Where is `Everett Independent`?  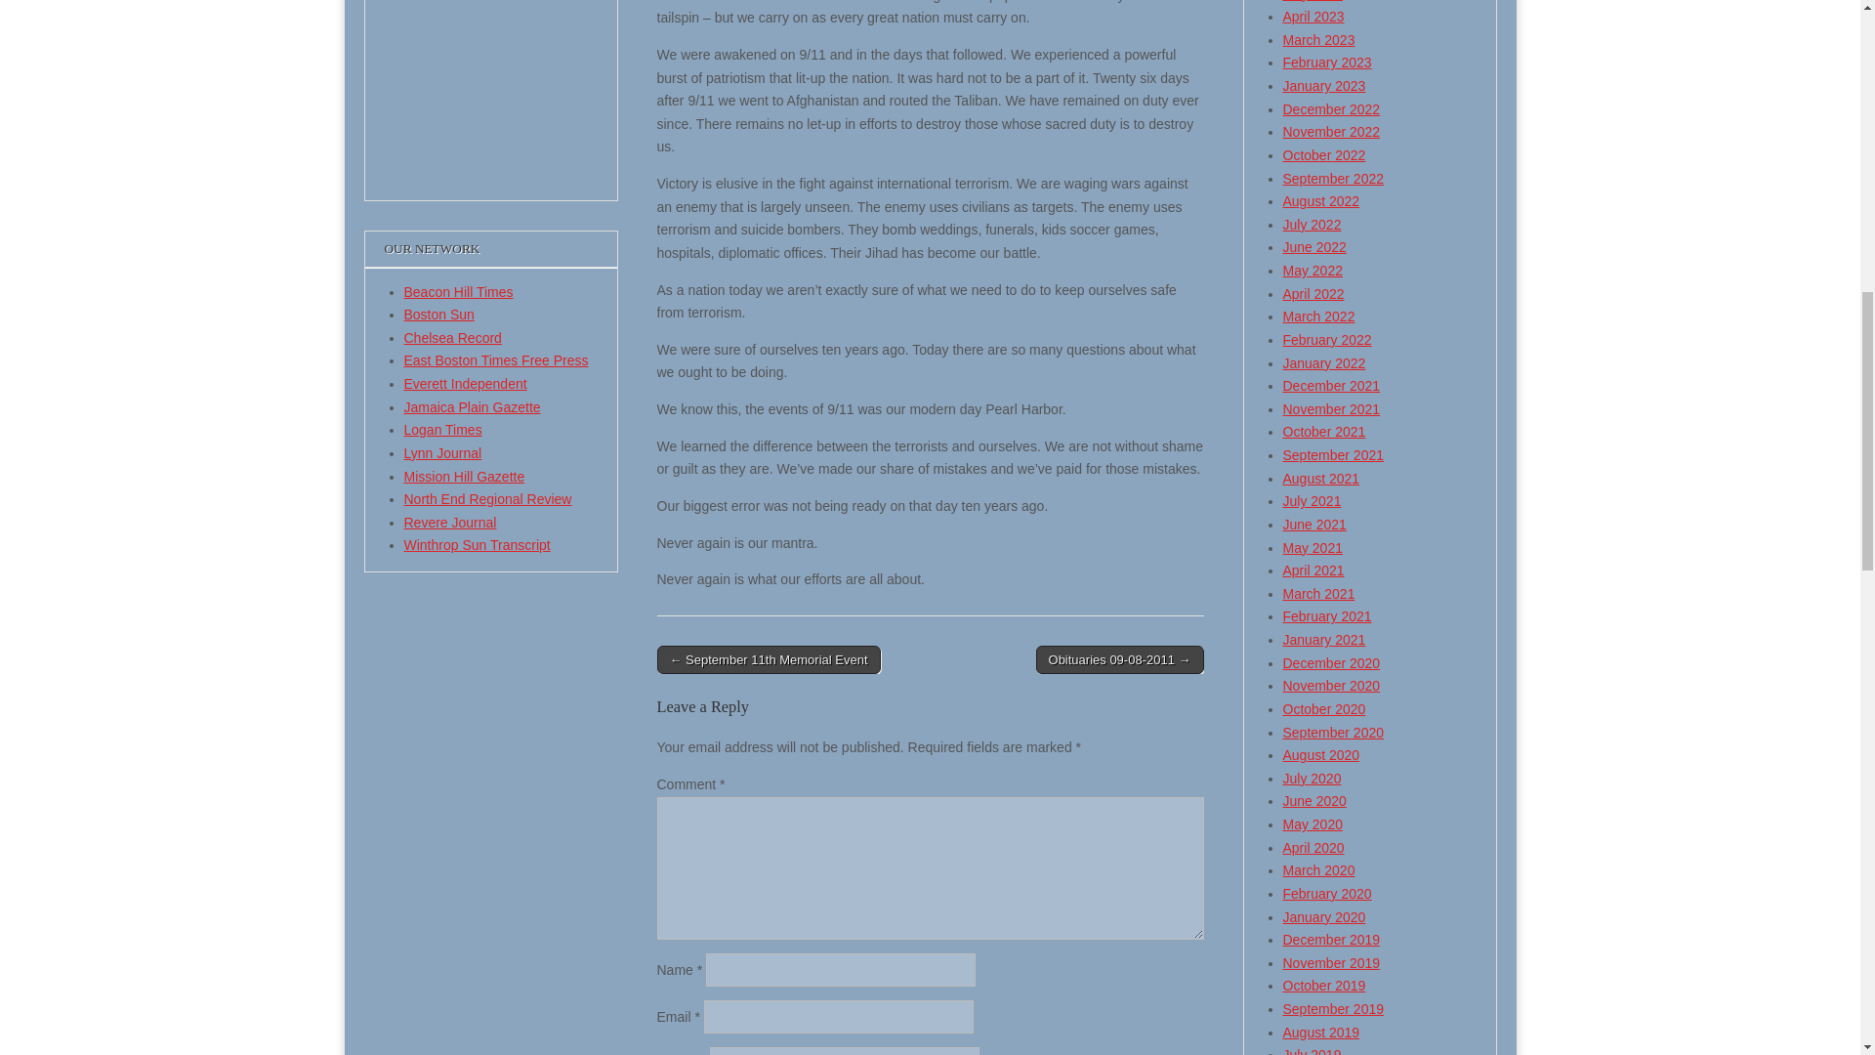 Everett Independent is located at coordinates (465, 383).